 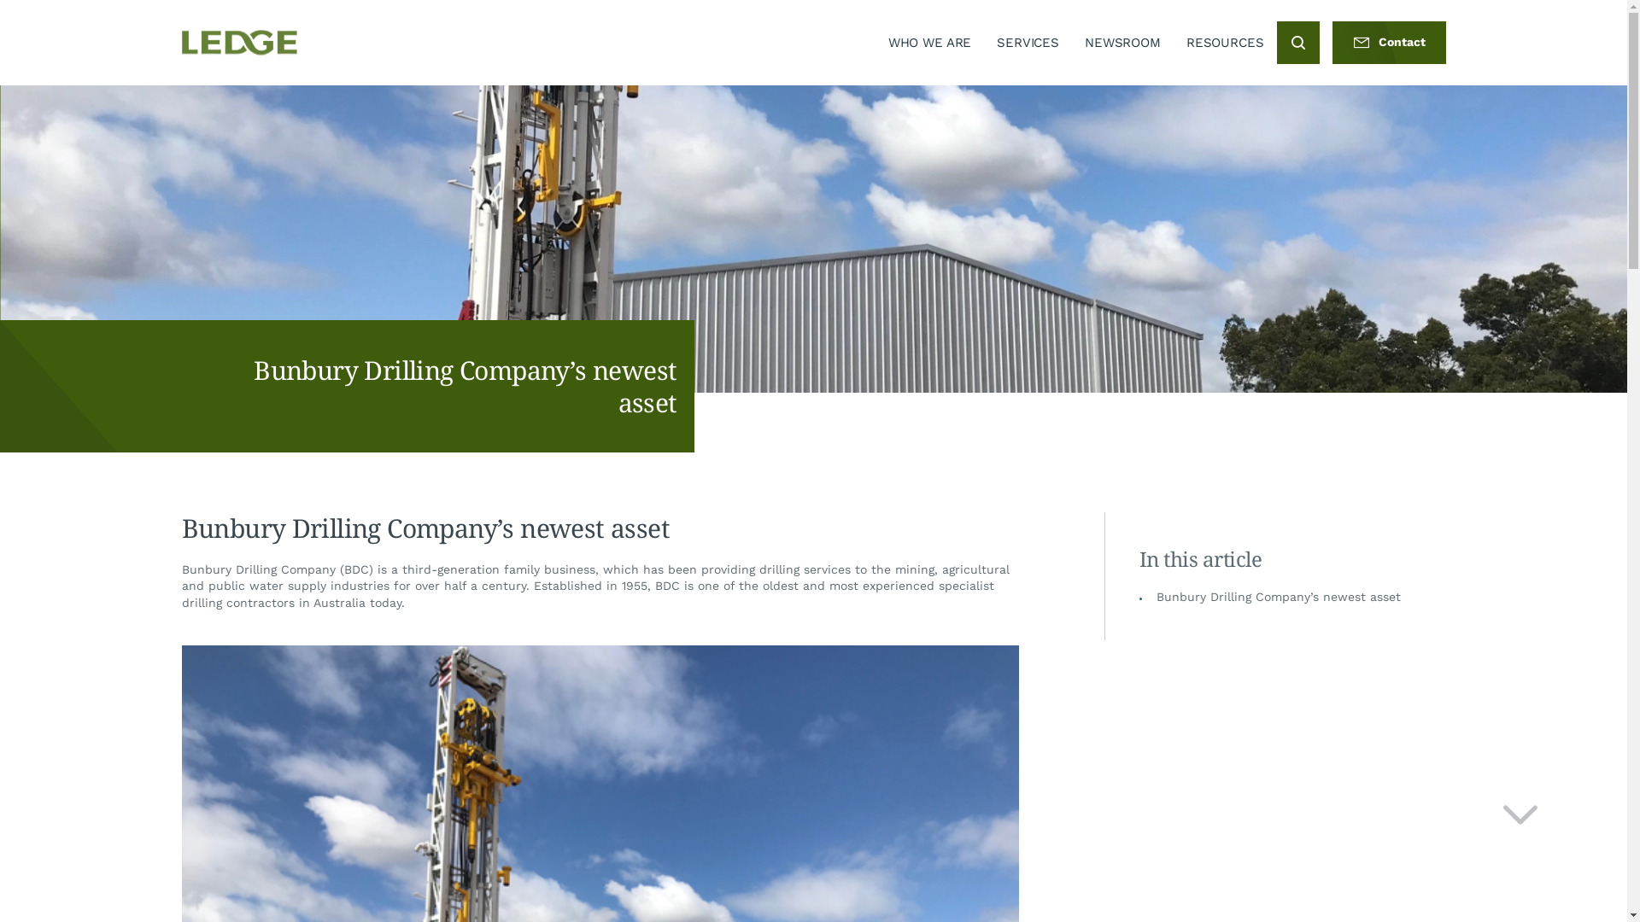 I want to click on Ledge, so click(x=239, y=43).